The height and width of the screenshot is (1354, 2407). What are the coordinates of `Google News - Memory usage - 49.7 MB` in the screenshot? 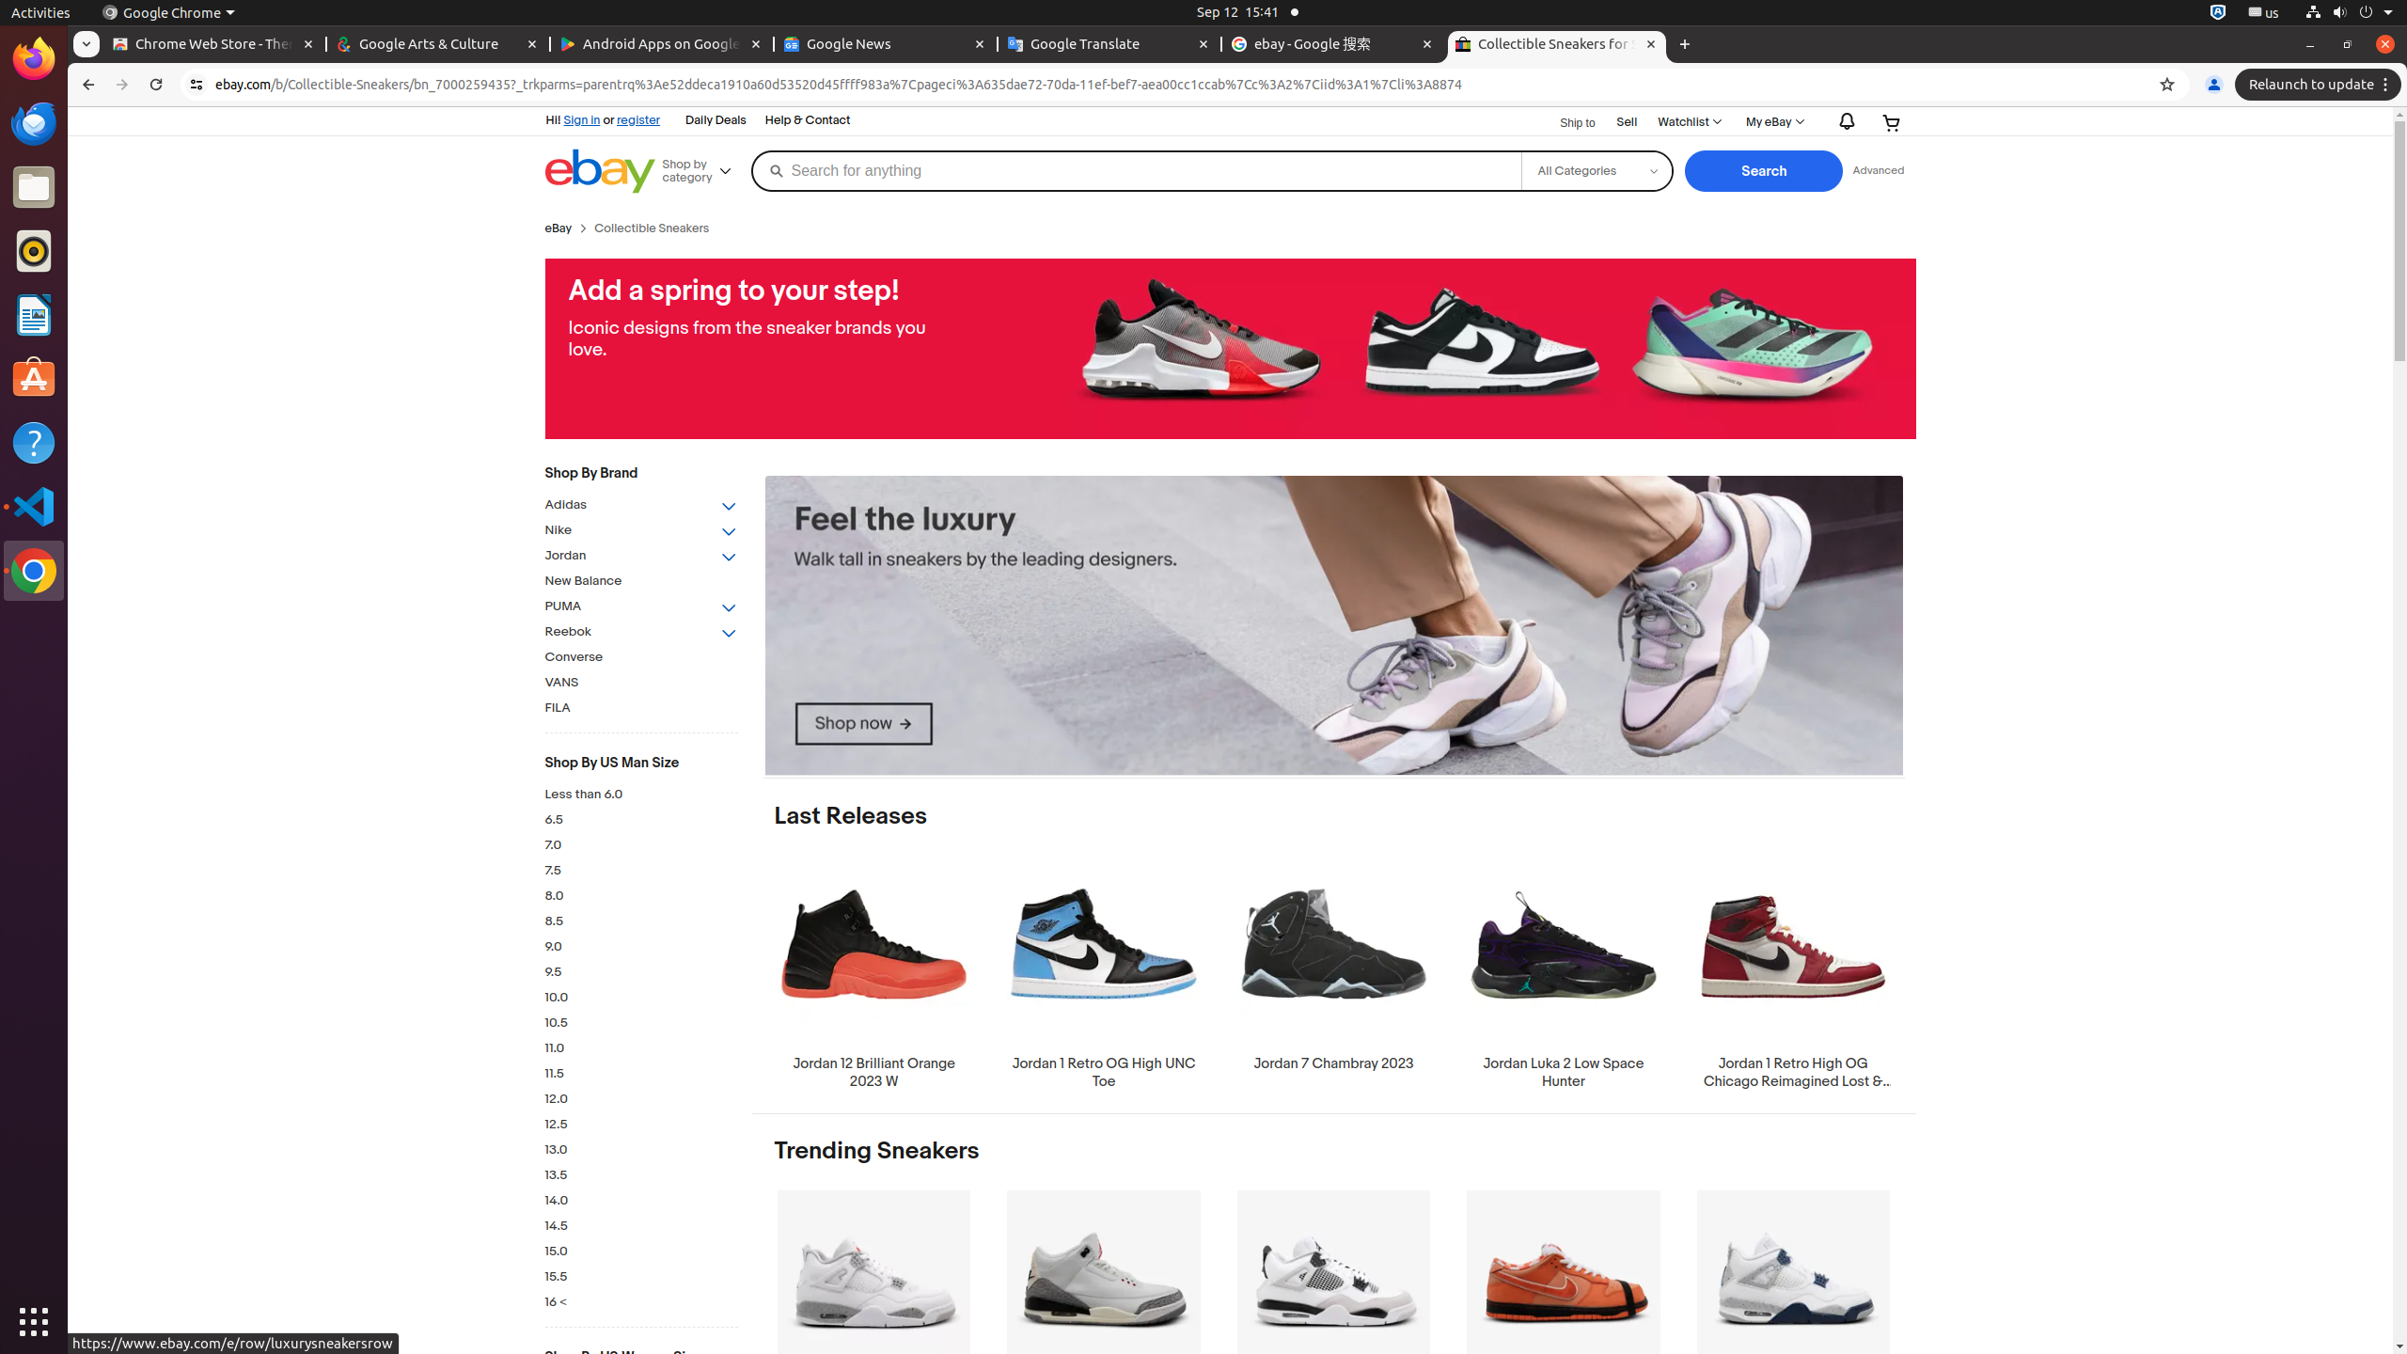 It's located at (886, 45).